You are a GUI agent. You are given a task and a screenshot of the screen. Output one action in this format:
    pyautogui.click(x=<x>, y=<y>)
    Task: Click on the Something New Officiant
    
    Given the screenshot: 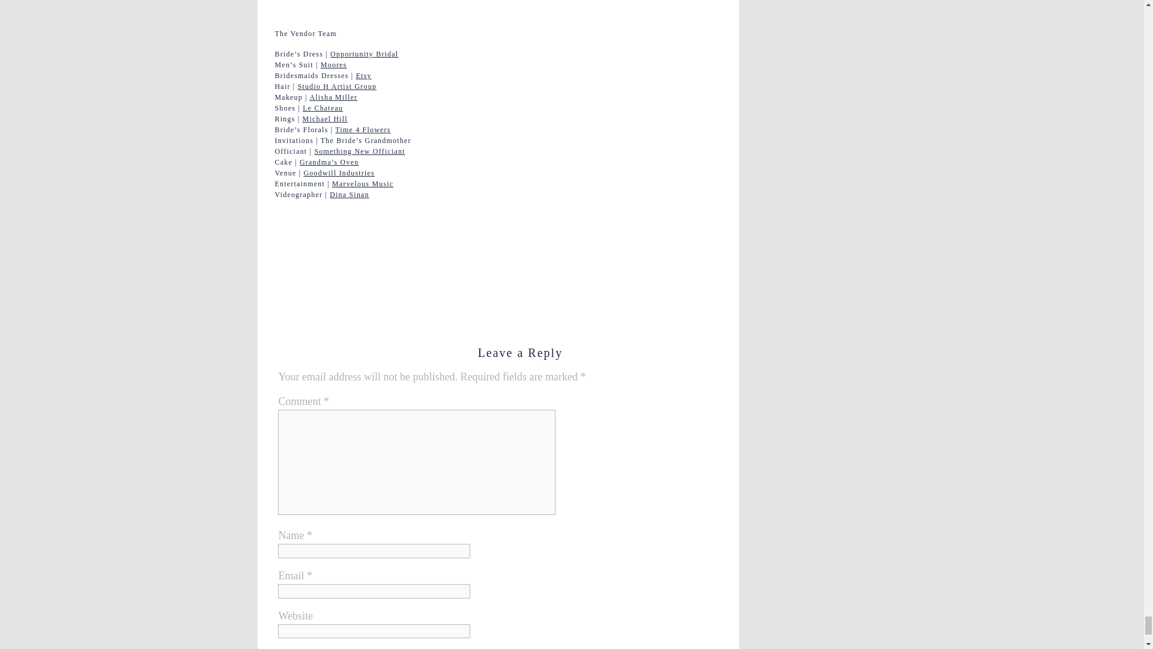 What is the action you would take?
    pyautogui.click(x=359, y=151)
    